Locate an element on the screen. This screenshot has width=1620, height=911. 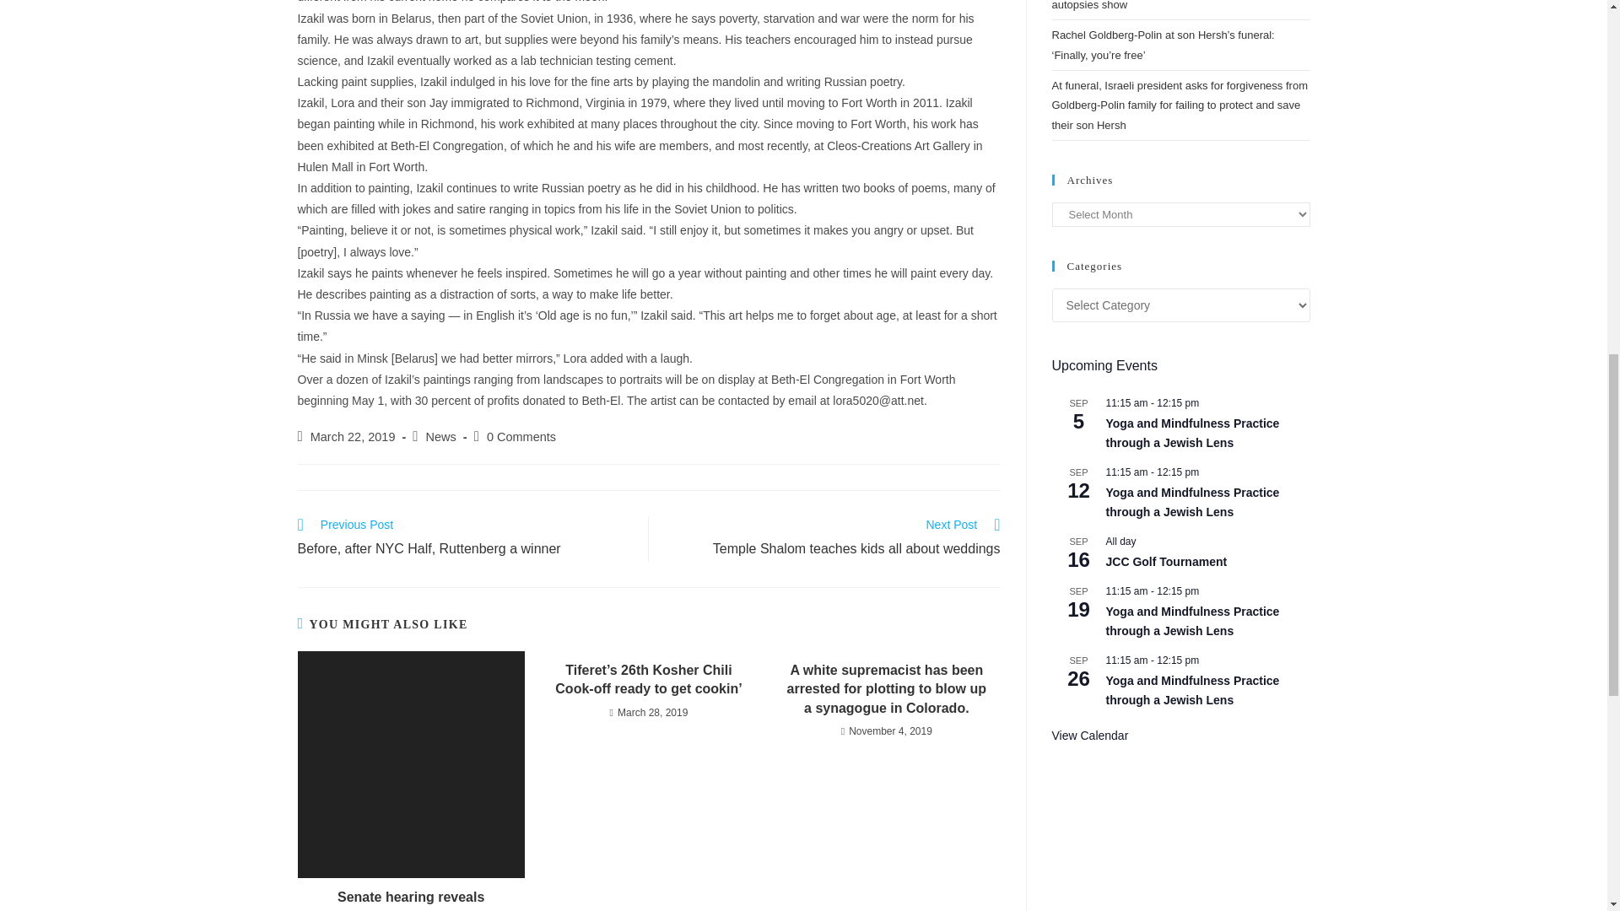
JCC Golf Tournament is located at coordinates (1165, 562).